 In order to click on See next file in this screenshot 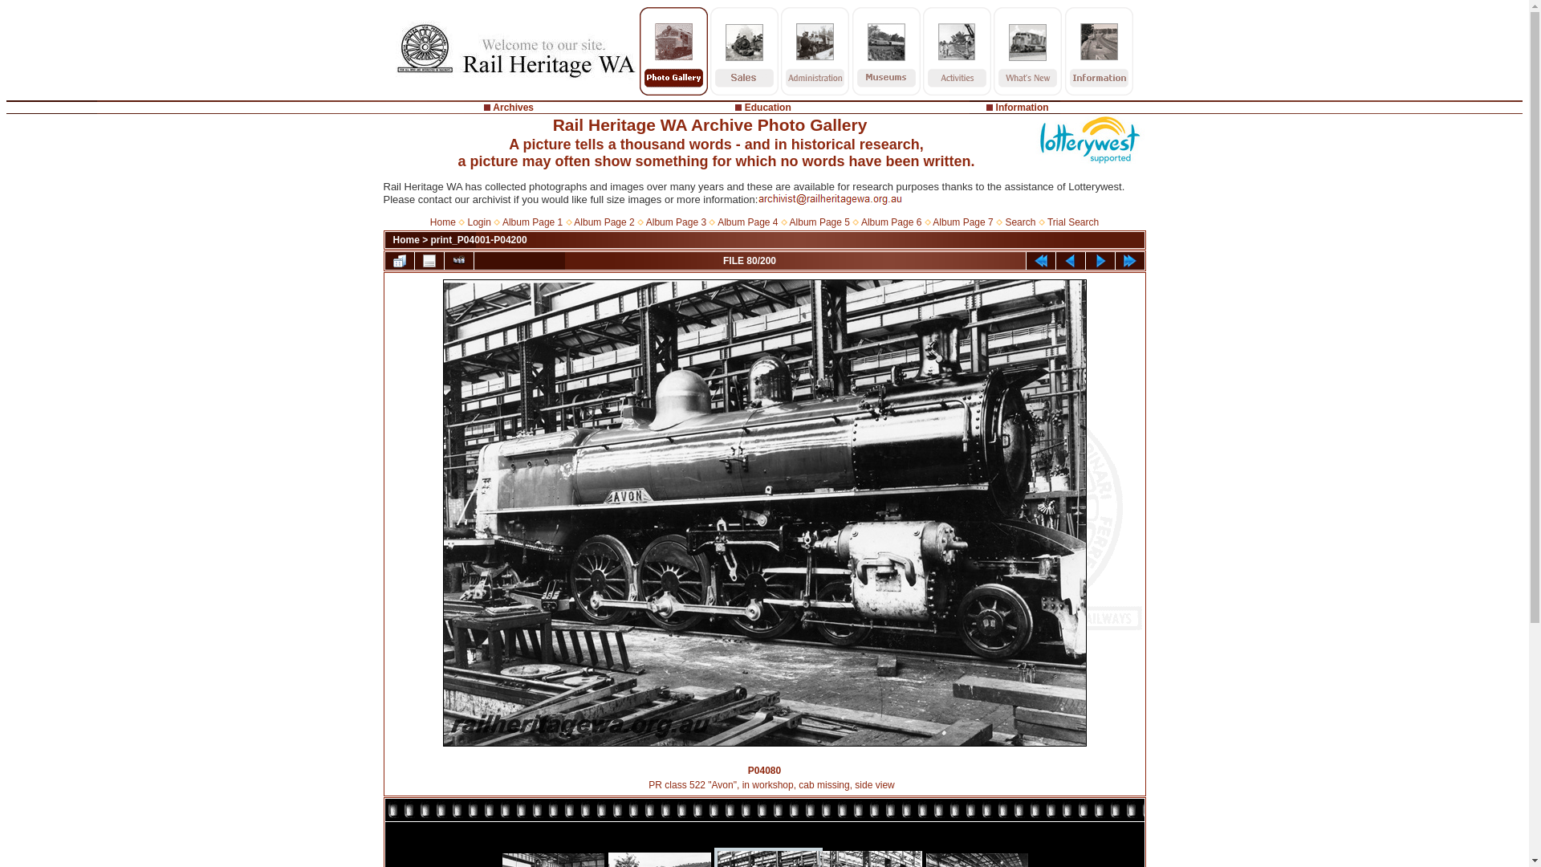, I will do `click(1100, 261)`.